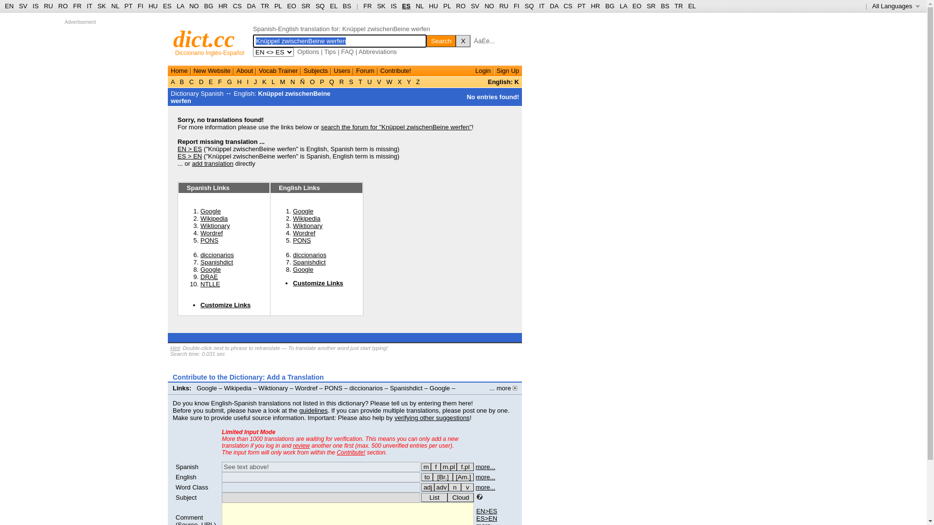 The image size is (934, 525). I want to click on SQ, so click(529, 6).